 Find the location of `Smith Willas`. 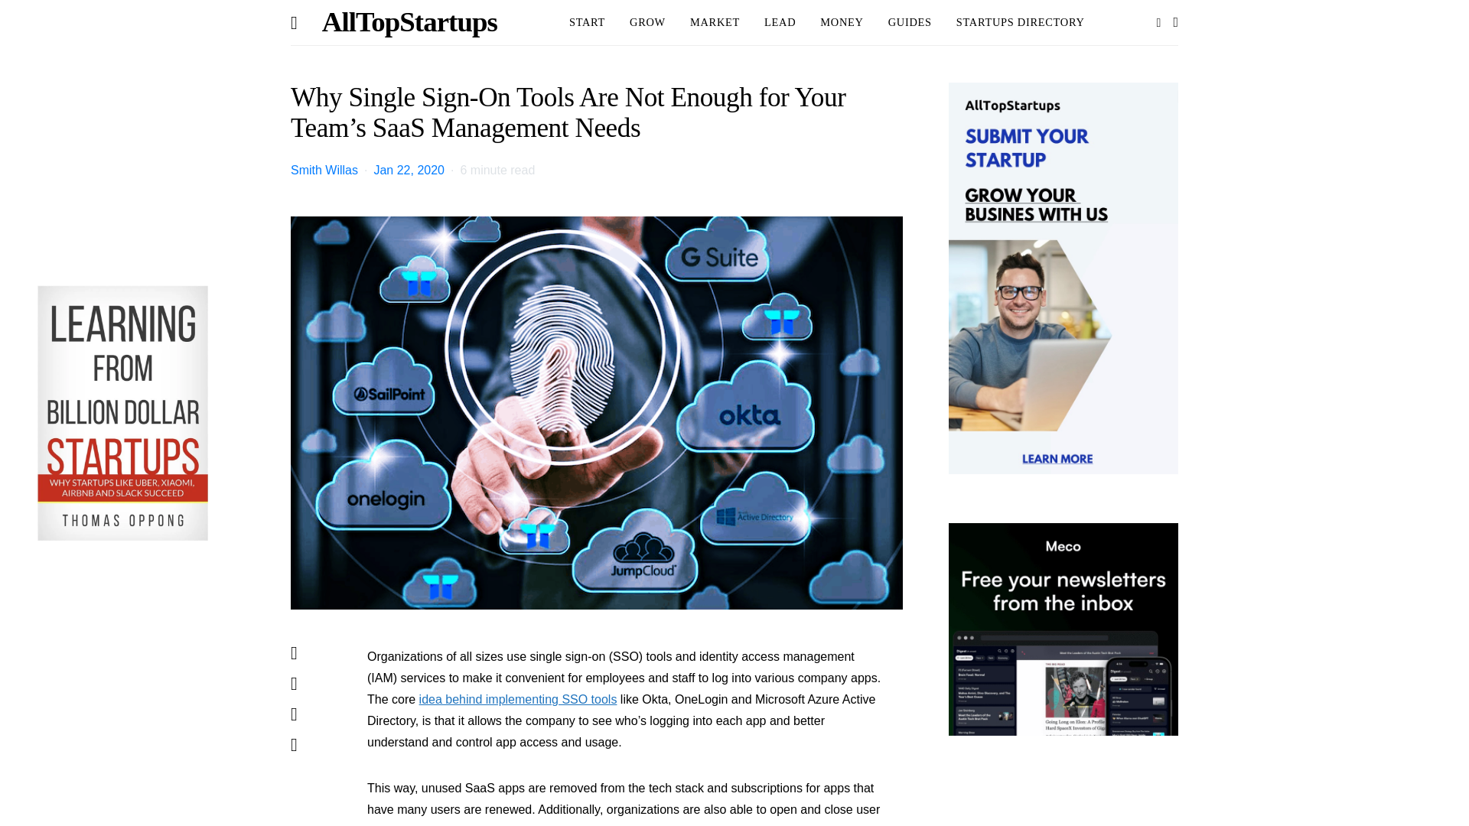

Smith Willas is located at coordinates (324, 170).